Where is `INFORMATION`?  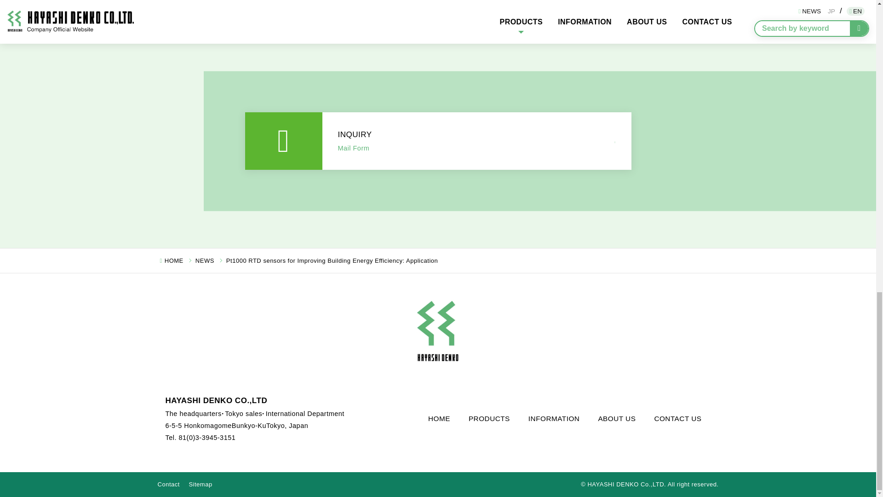
INFORMATION is located at coordinates (554, 419).